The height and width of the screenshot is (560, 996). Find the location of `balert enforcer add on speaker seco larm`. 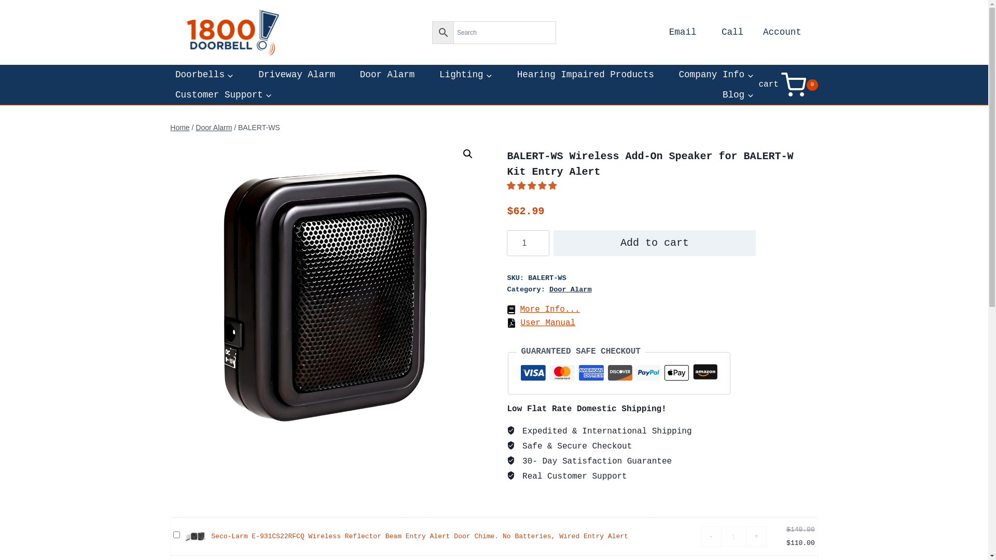

balert enforcer add on speaker seco larm is located at coordinates (326, 296).